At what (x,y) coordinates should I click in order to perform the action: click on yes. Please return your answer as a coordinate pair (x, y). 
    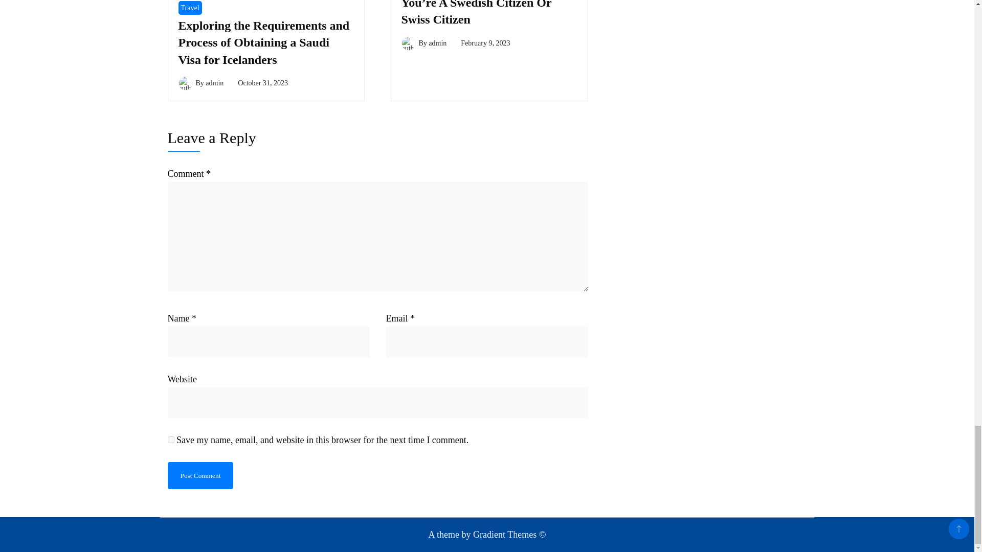
    Looking at the image, I should click on (171, 440).